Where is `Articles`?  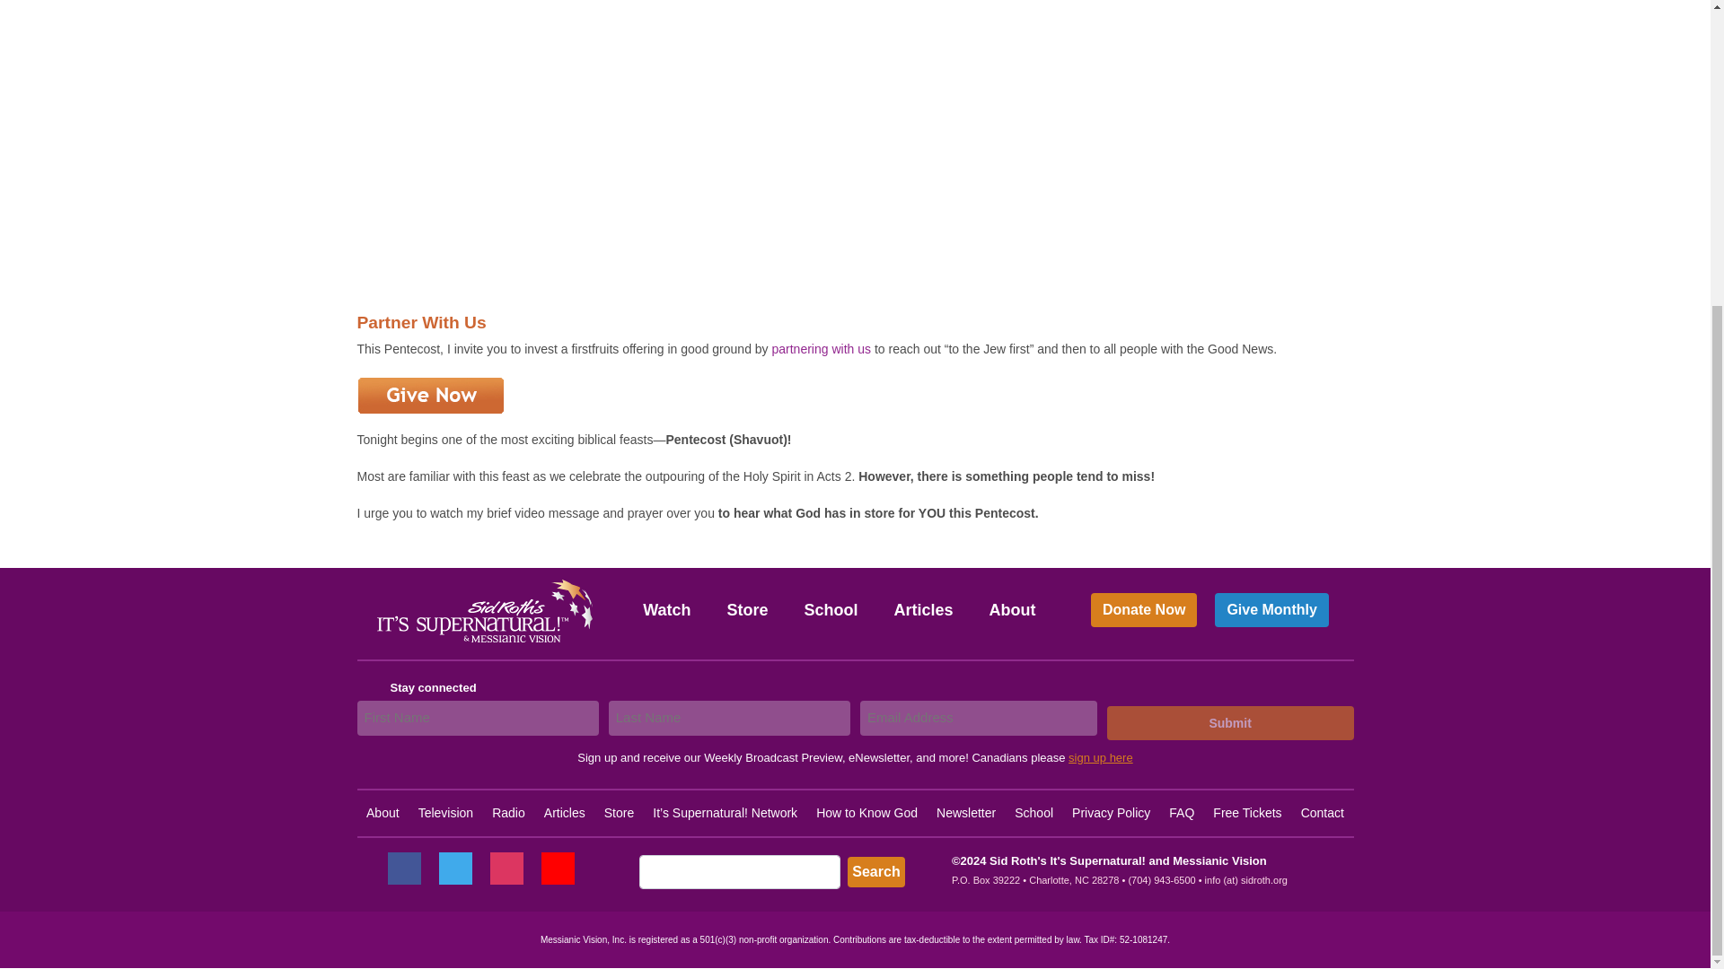 Articles is located at coordinates (923, 609).